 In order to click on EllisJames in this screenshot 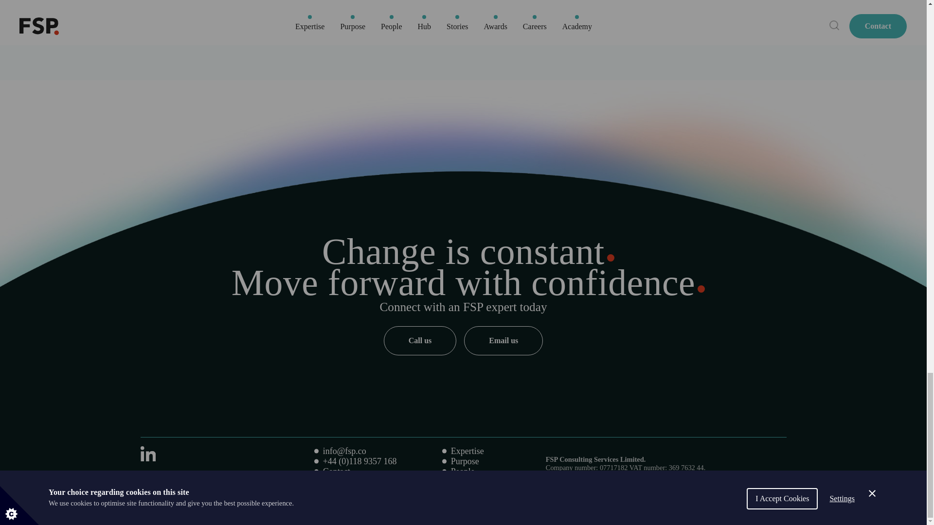, I will do `click(231, 477)`.